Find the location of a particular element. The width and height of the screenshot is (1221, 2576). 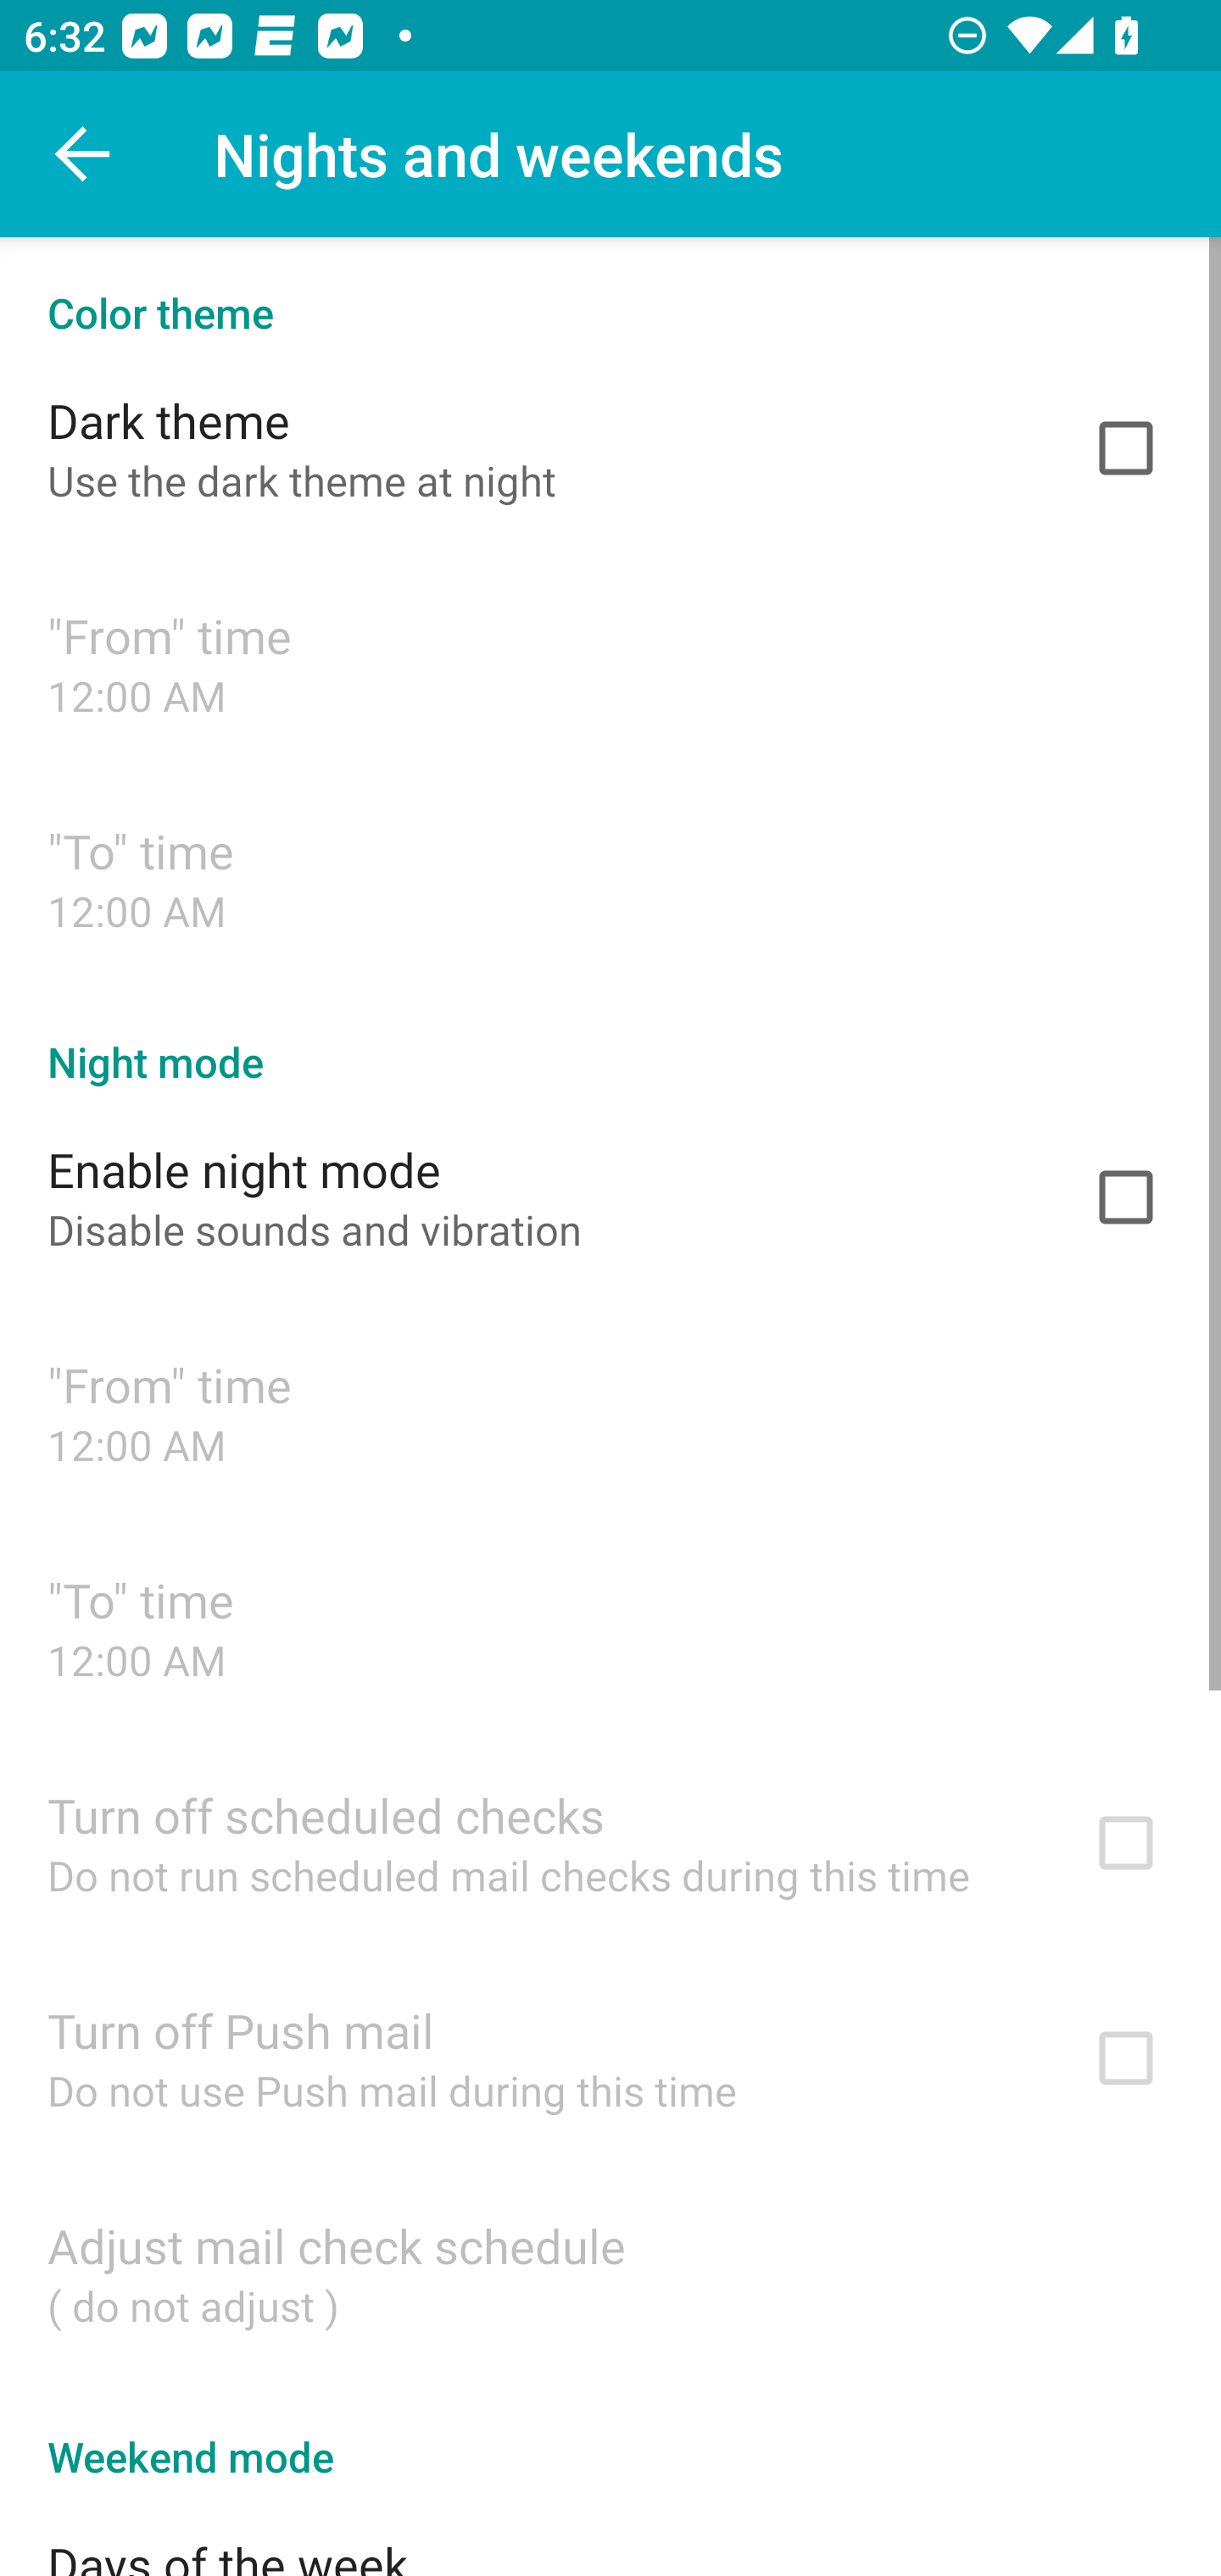

Enable night mode Disable sounds and vibration is located at coordinates (610, 1197).